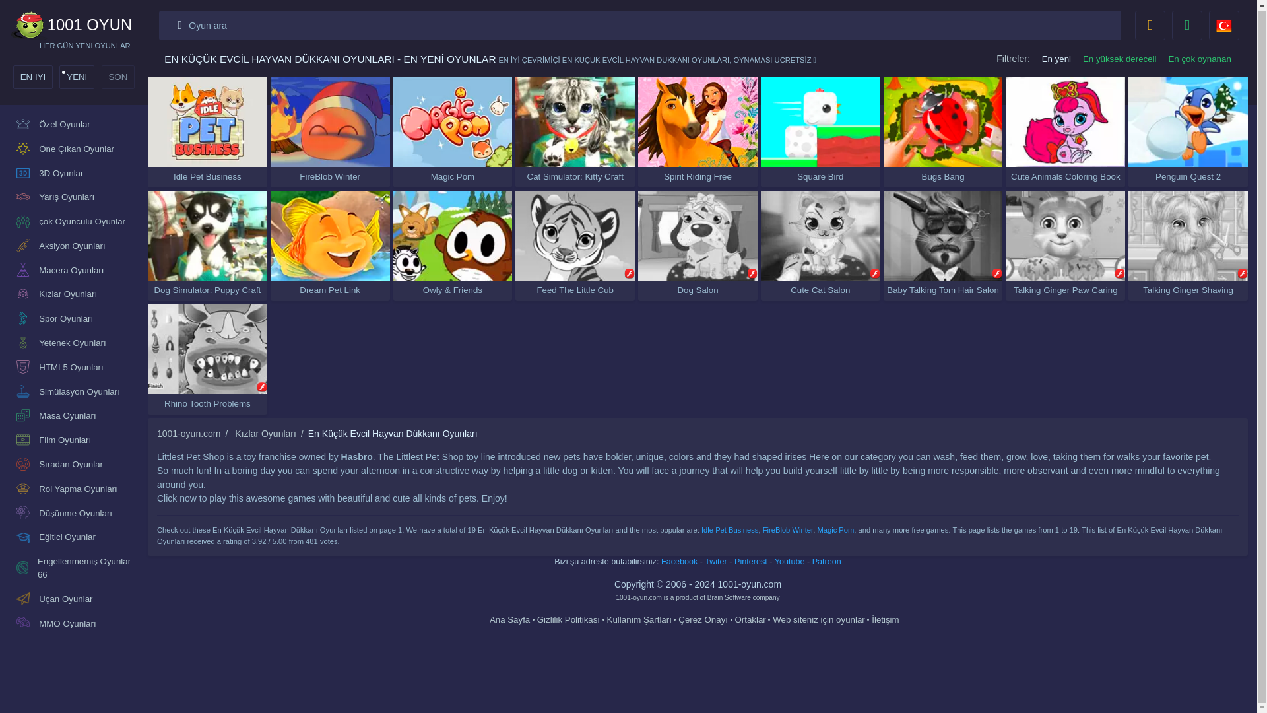 This screenshot has height=713, width=1267. Describe the element at coordinates (77, 77) in the screenshot. I see `YENI` at that location.